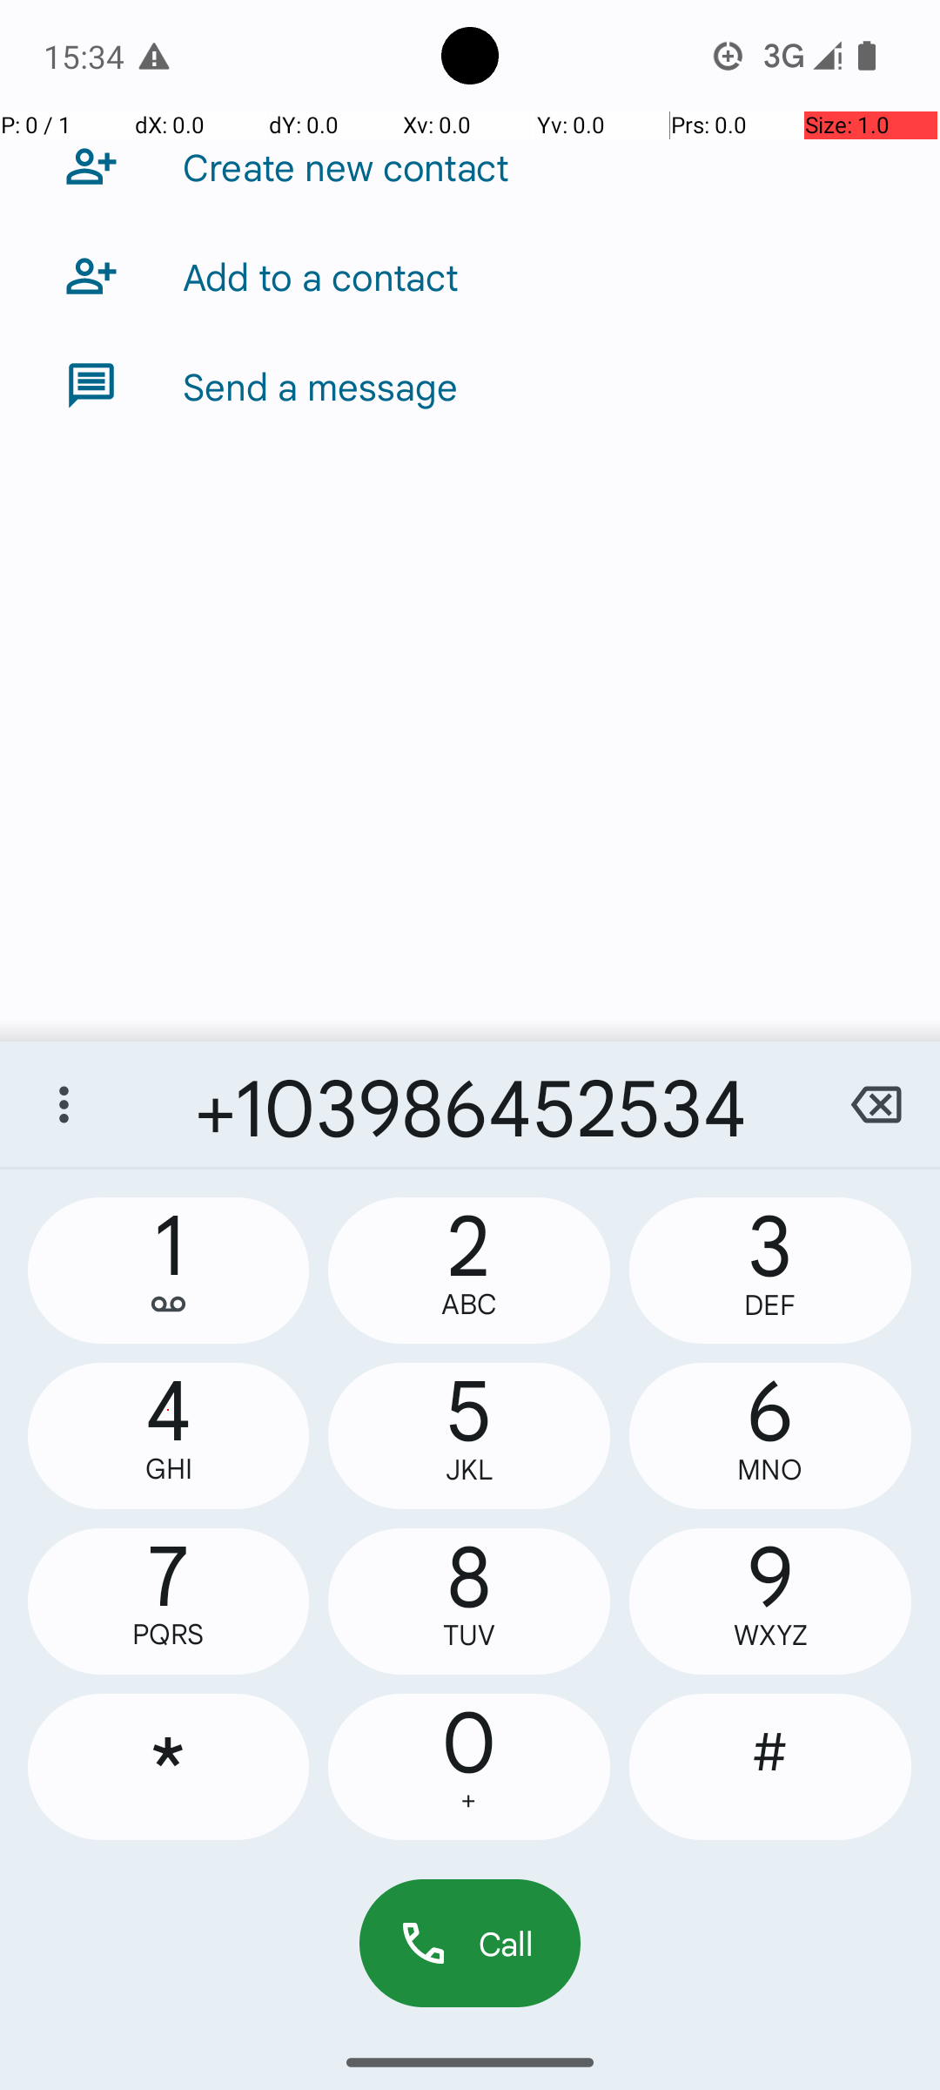 This screenshot has height=2090, width=940. What do you see at coordinates (470, 1104) in the screenshot?
I see `+103986452534` at bounding box center [470, 1104].